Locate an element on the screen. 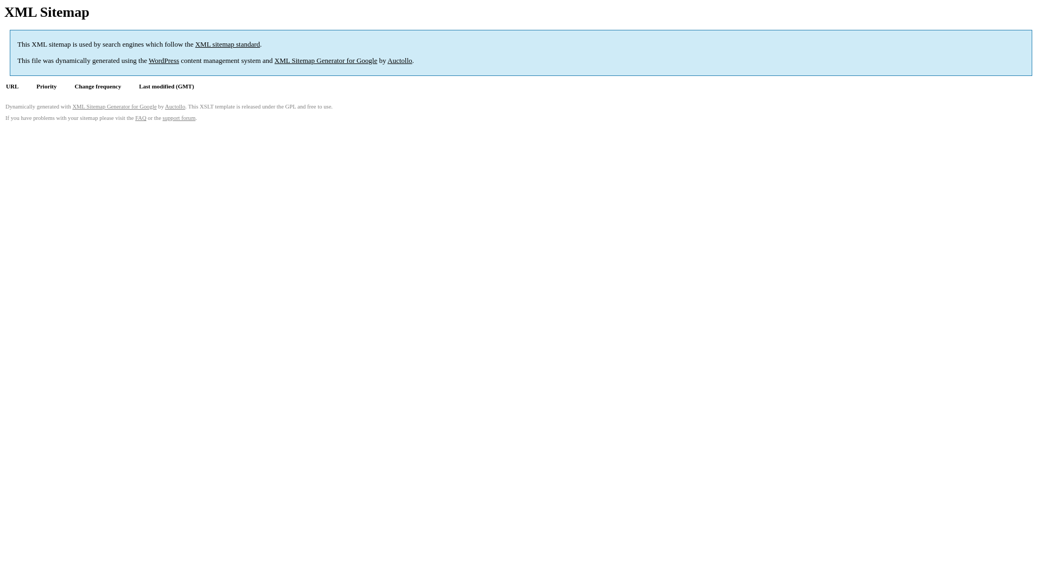  support forum is located at coordinates (179, 118).